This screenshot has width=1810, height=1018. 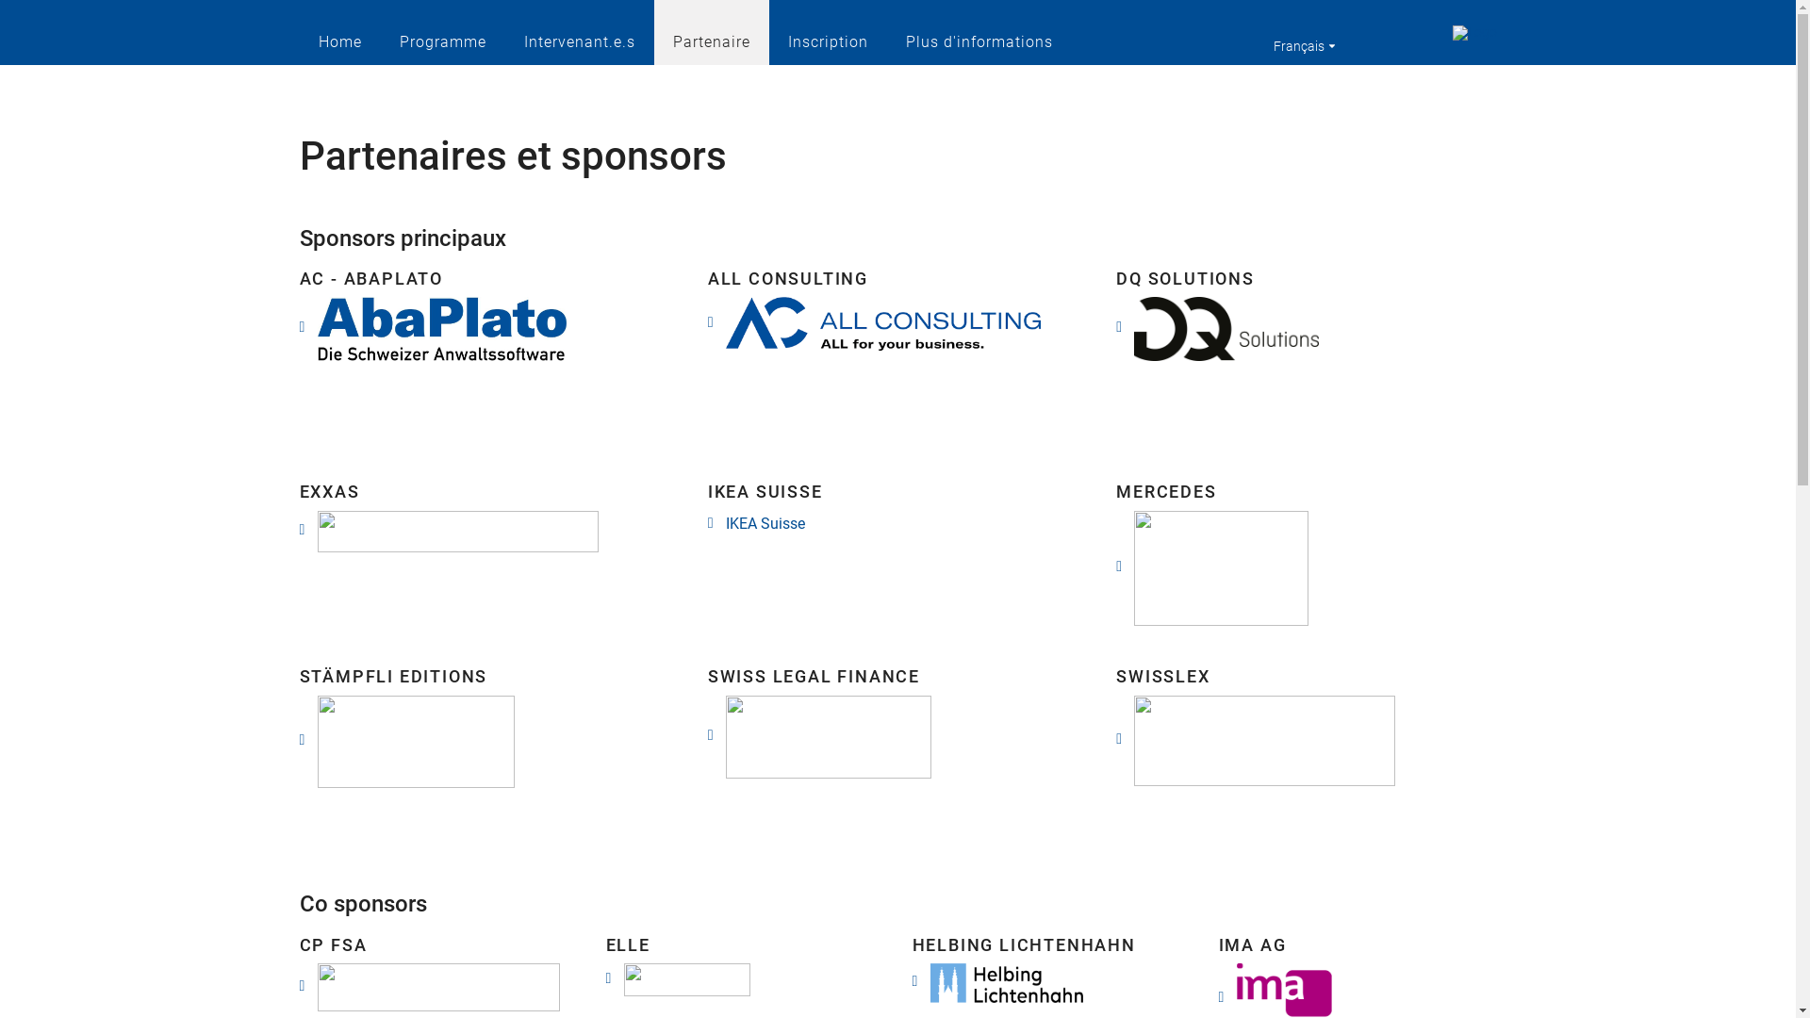 I want to click on Partenaire, so click(x=712, y=32).